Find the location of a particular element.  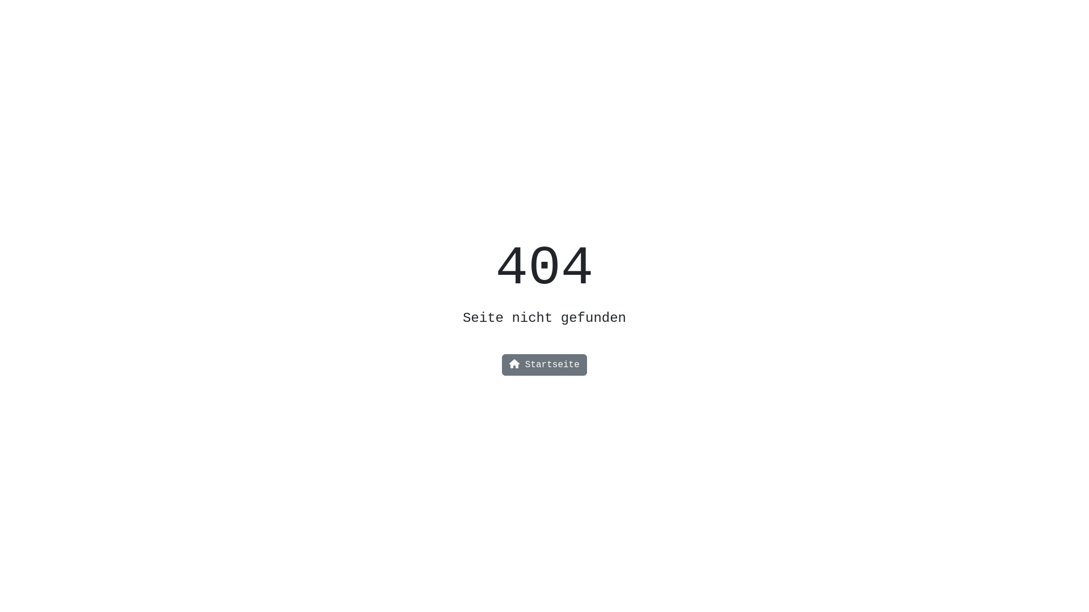

Startseite is located at coordinates (544, 365).